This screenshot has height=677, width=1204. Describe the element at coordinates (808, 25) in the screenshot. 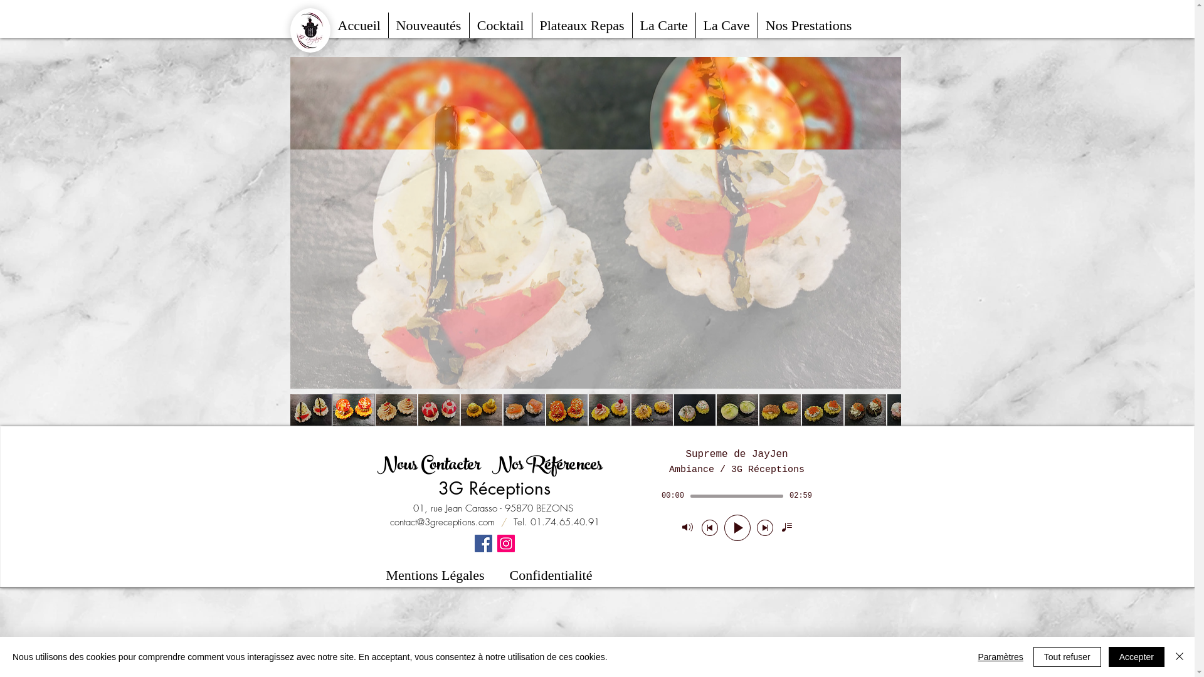

I see `Nos Prestations` at that location.